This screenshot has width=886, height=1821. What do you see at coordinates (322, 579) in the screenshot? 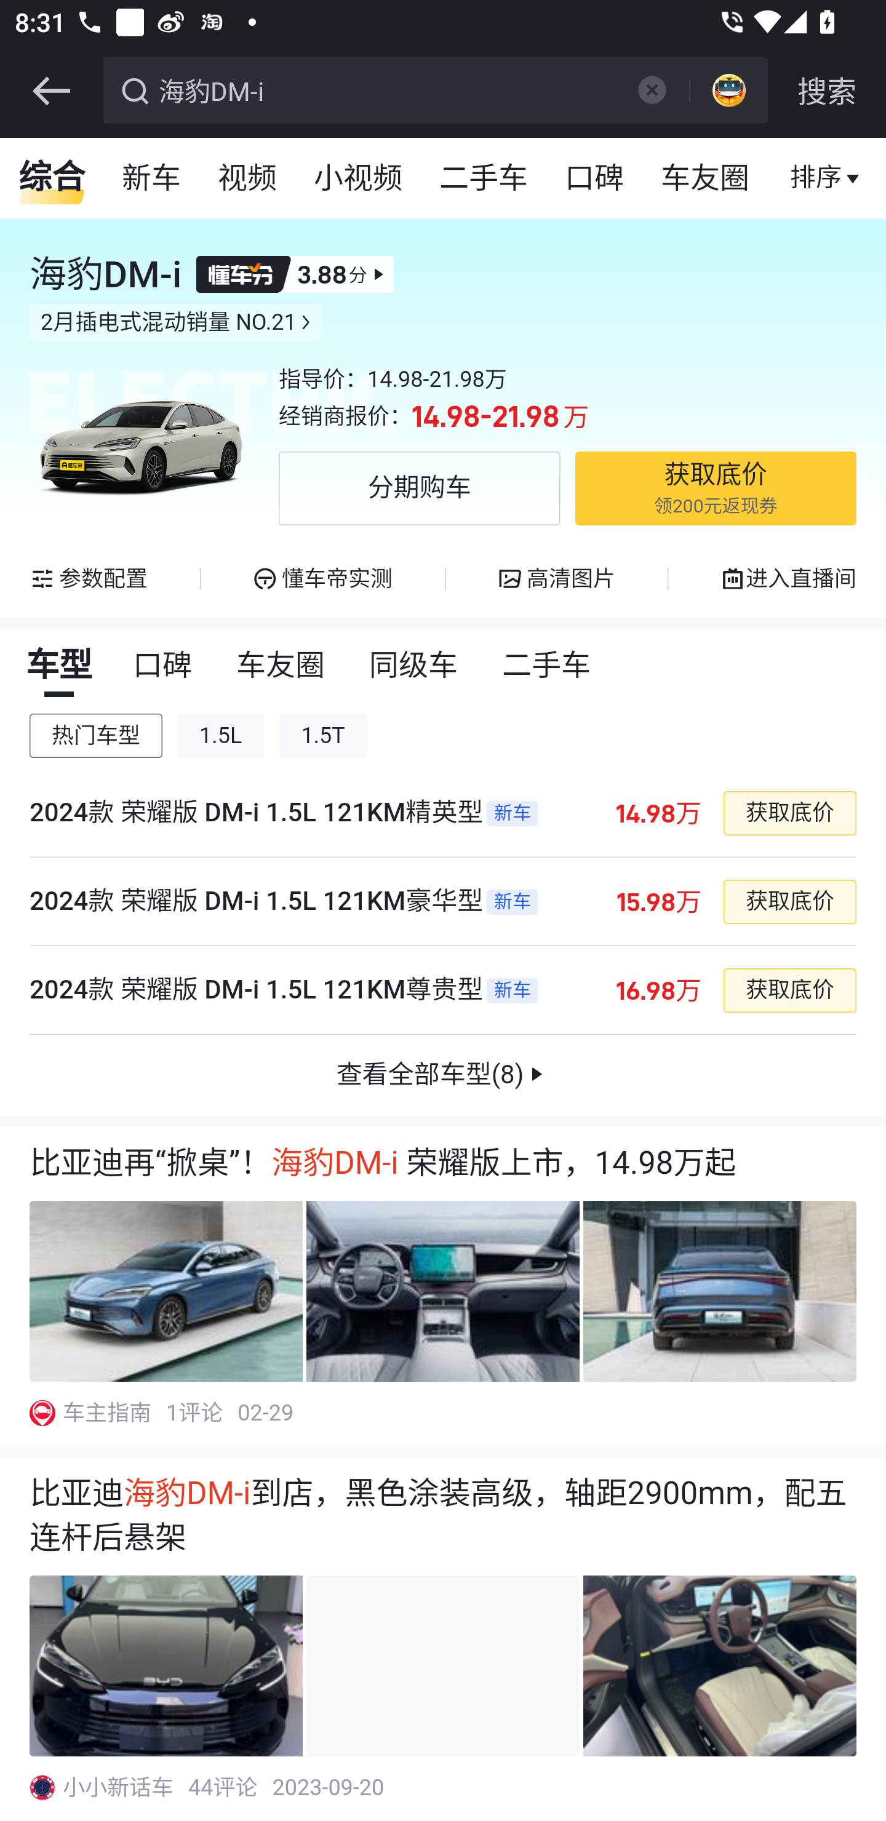
I see `懂车帝实测` at bounding box center [322, 579].